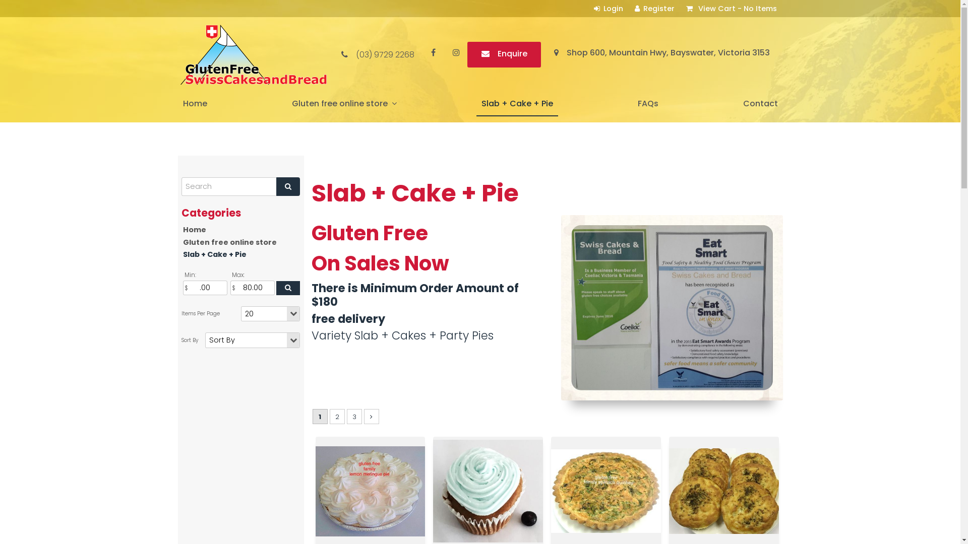 This screenshot has height=544, width=968. Describe the element at coordinates (647, 104) in the screenshot. I see `FAQs` at that location.